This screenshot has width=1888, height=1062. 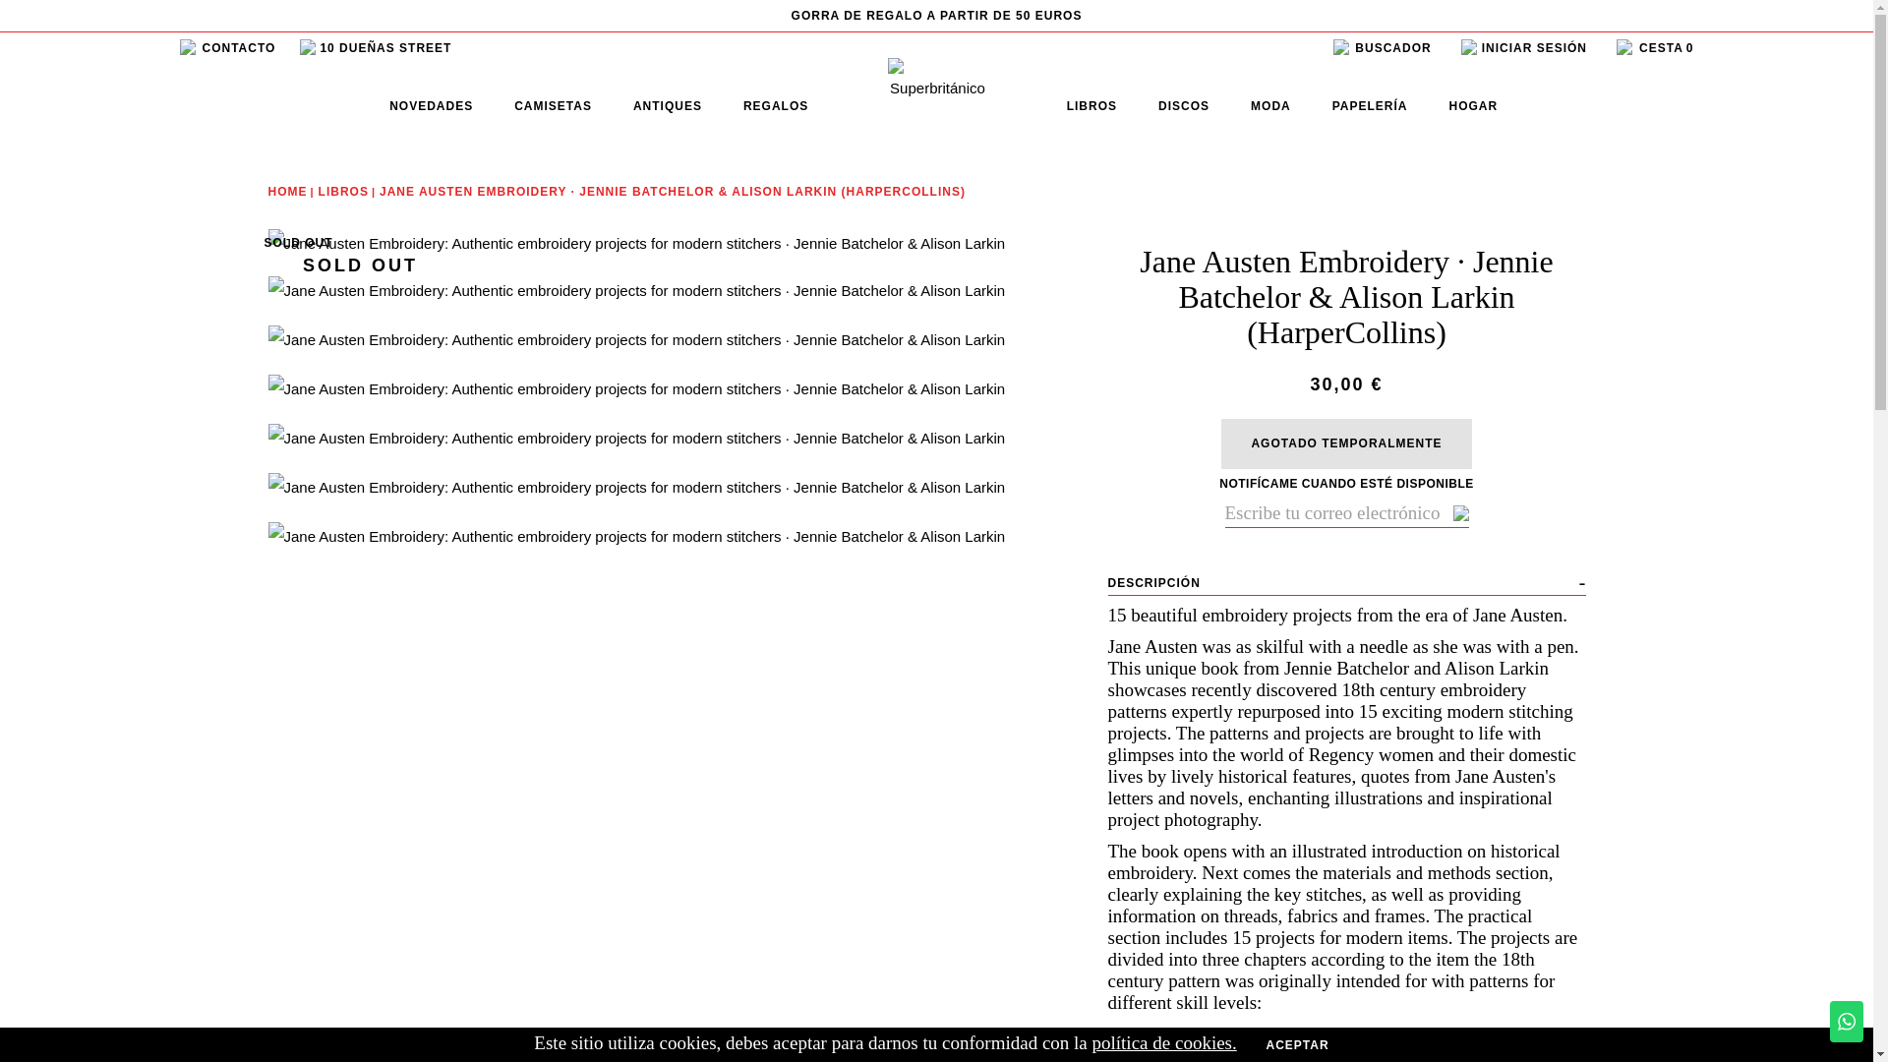 What do you see at coordinates (775, 106) in the screenshot?
I see `Regalos` at bounding box center [775, 106].